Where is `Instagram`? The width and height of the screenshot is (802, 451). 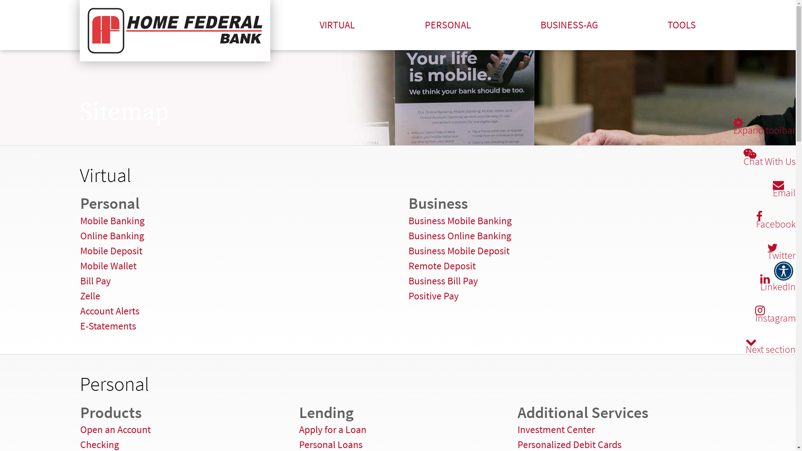 Instagram is located at coordinates (775, 318).